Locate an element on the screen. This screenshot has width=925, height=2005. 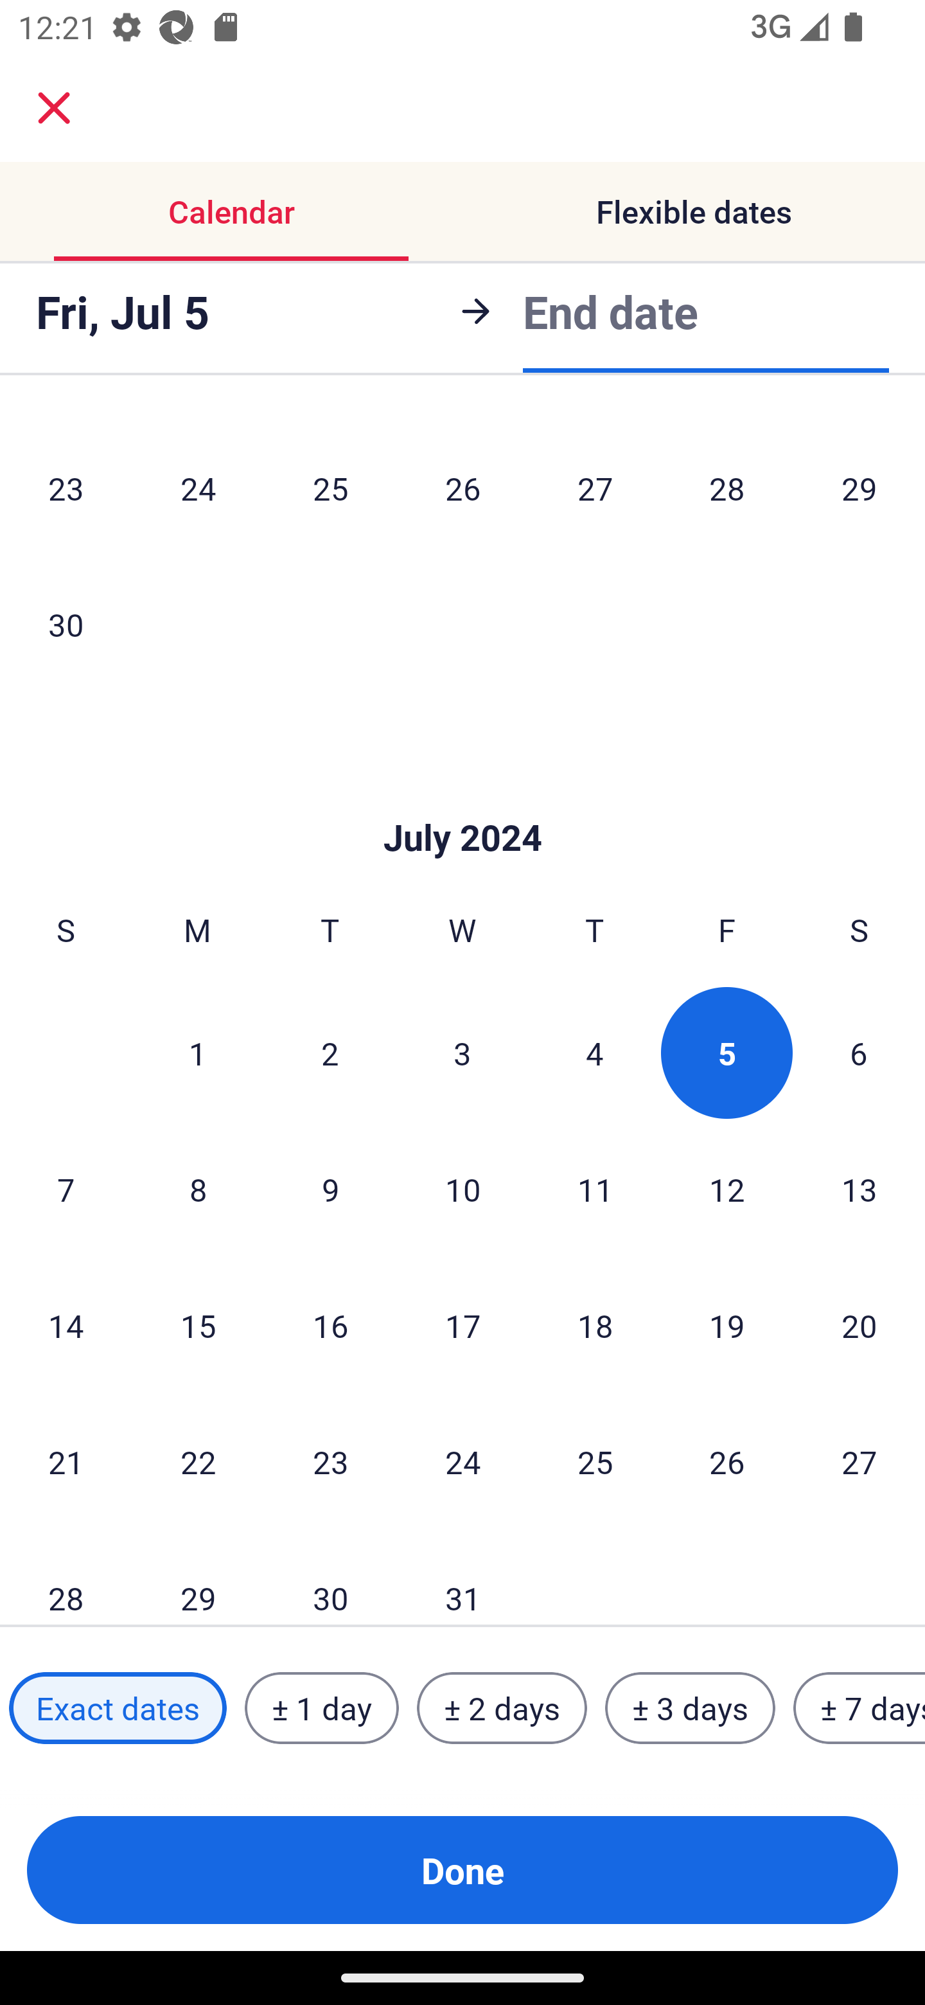
2 Tuesday, July 2, 2024 is located at coordinates (330, 1053).